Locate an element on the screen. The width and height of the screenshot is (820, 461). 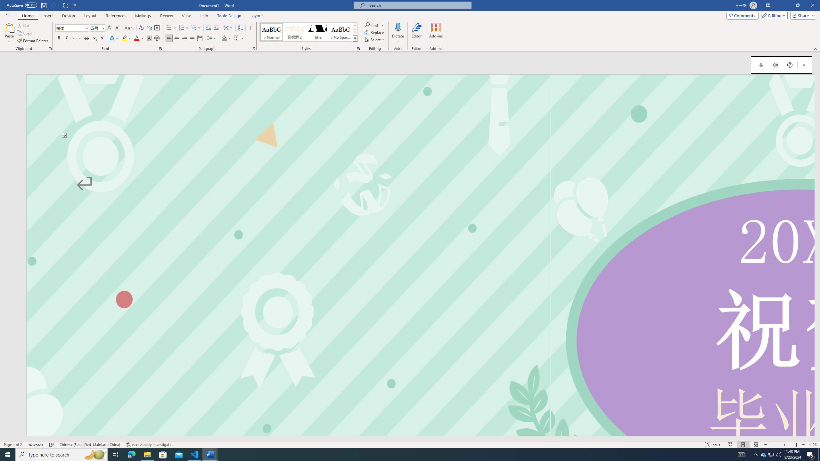
Can't Undo is located at coordinates (54, 5).